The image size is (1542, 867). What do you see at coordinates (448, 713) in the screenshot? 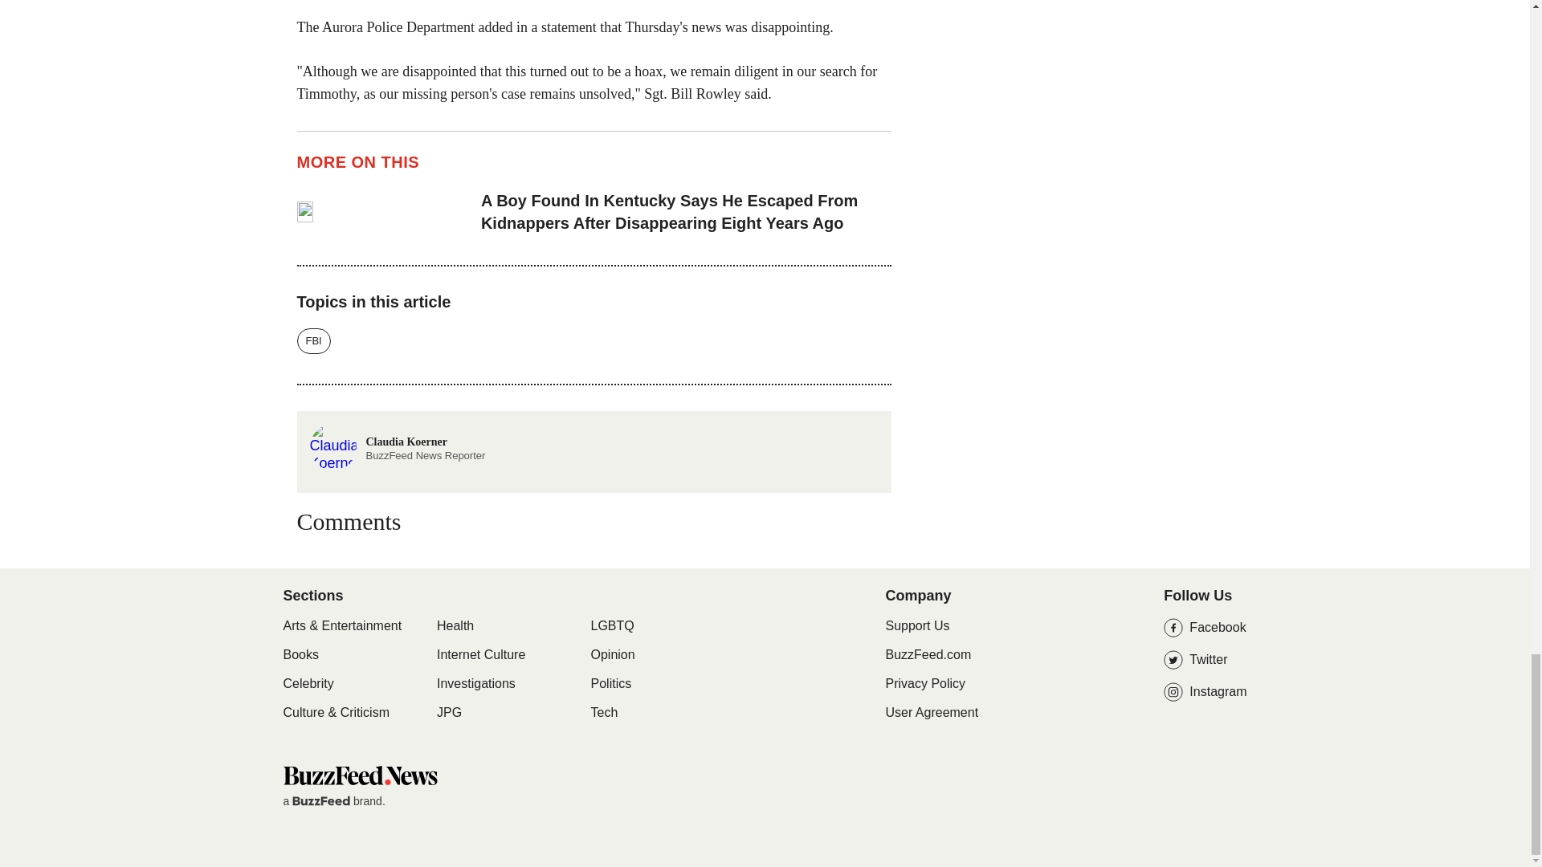
I see `JPG` at bounding box center [448, 713].